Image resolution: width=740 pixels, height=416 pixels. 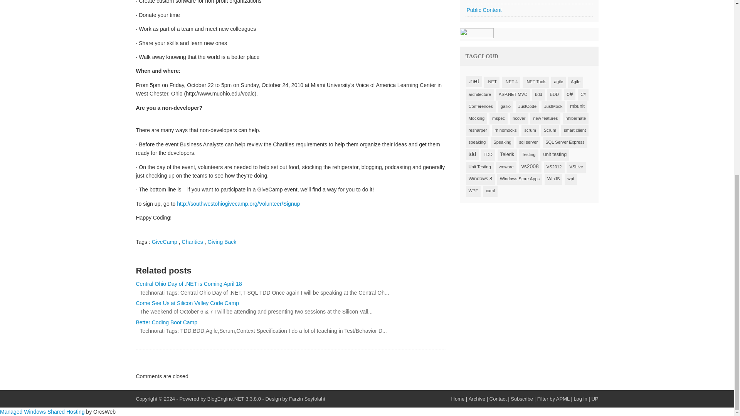 I want to click on Abstracts, so click(x=529, y=2).